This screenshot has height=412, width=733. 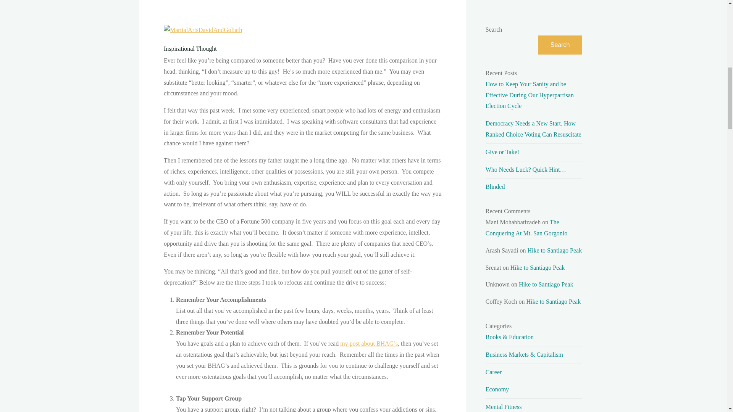 What do you see at coordinates (526, 227) in the screenshot?
I see `The Conquering At Mt. San Gorgonio` at bounding box center [526, 227].